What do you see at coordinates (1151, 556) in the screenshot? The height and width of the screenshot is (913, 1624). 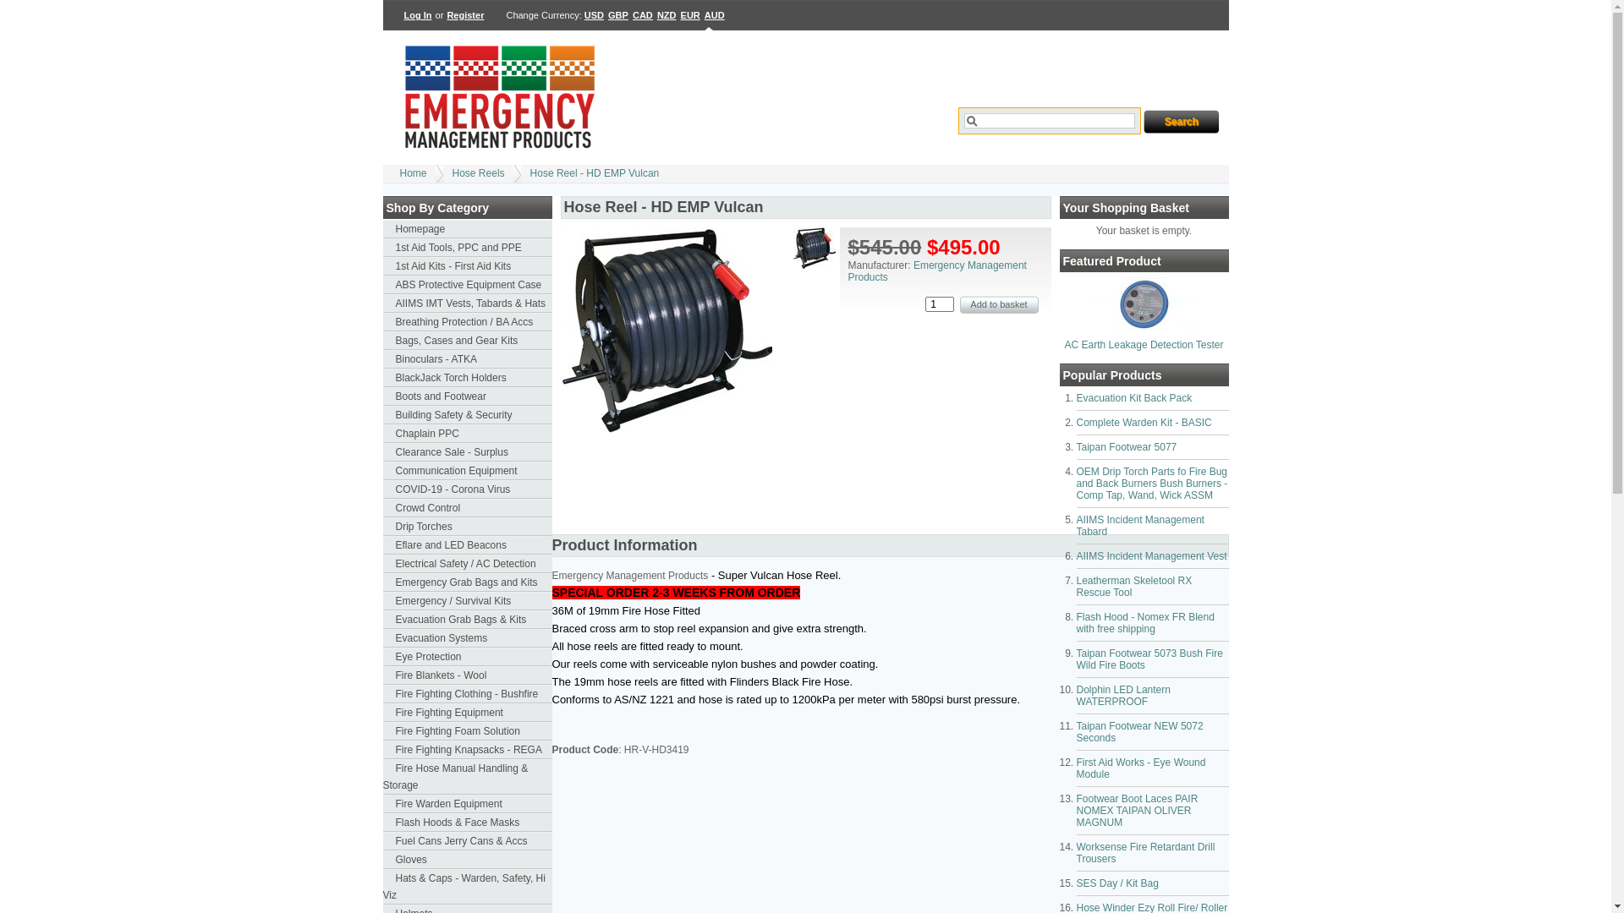 I see `AIIMS Incident Management Vest` at bounding box center [1151, 556].